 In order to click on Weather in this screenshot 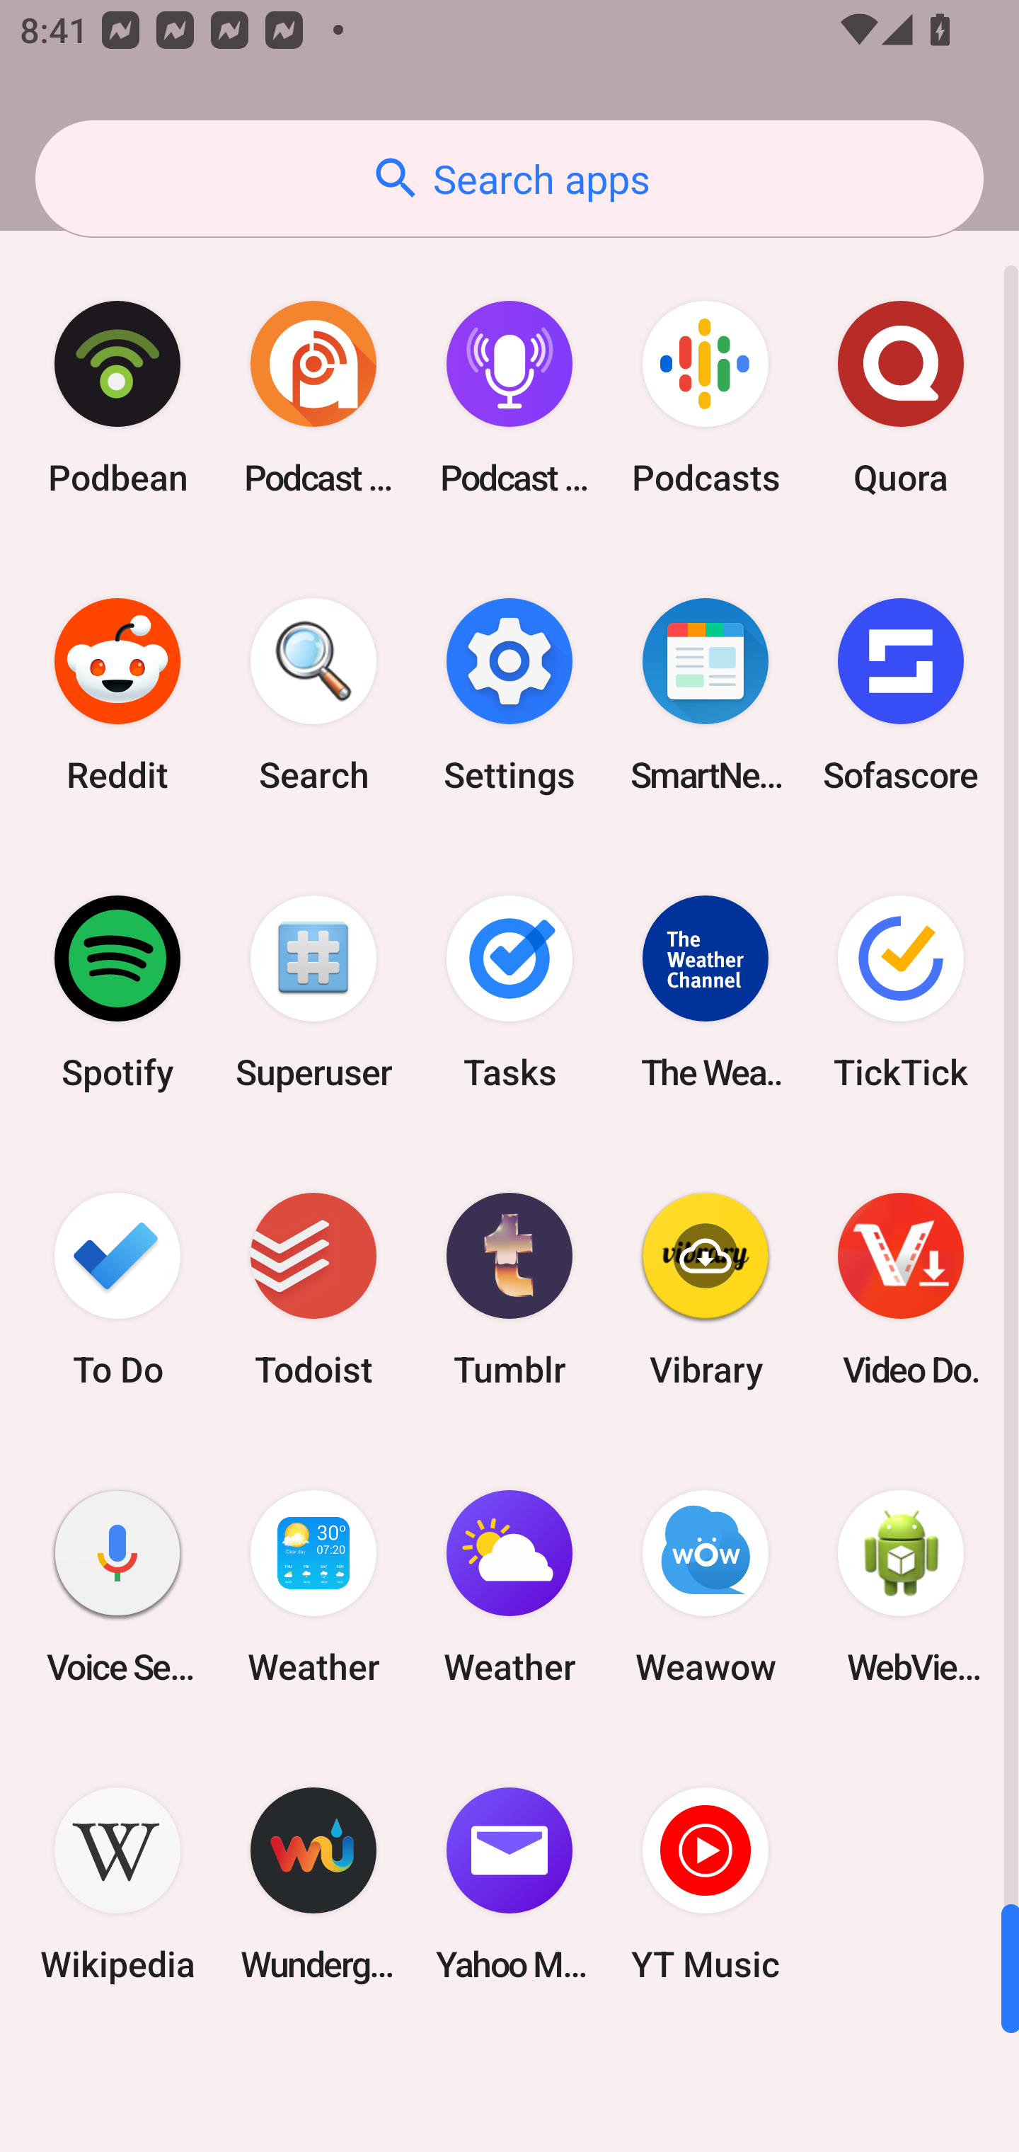, I will do `click(313, 1587)`.